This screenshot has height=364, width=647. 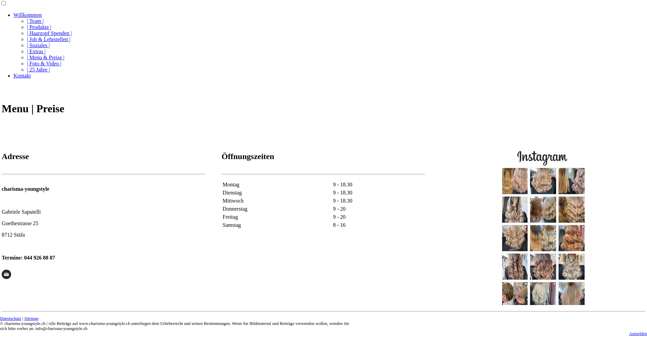 I want to click on | Produkte |, so click(x=39, y=27).